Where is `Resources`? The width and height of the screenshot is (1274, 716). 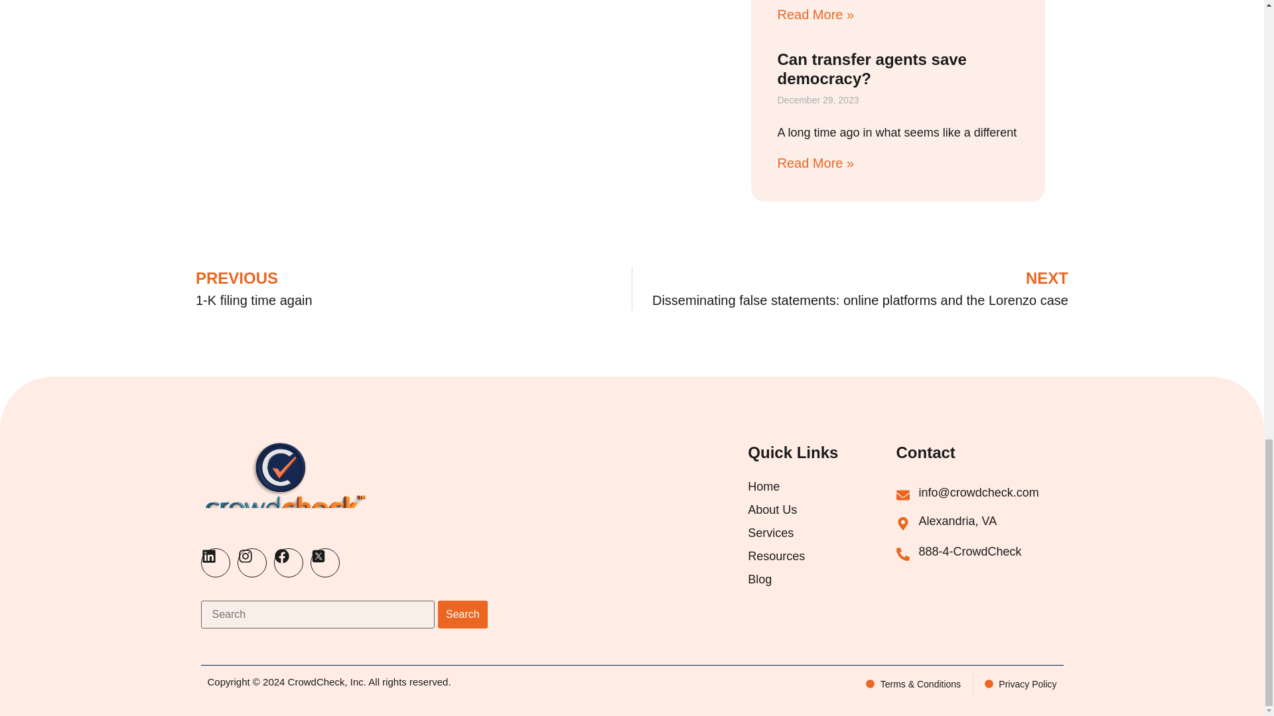
Resources is located at coordinates (819, 556).